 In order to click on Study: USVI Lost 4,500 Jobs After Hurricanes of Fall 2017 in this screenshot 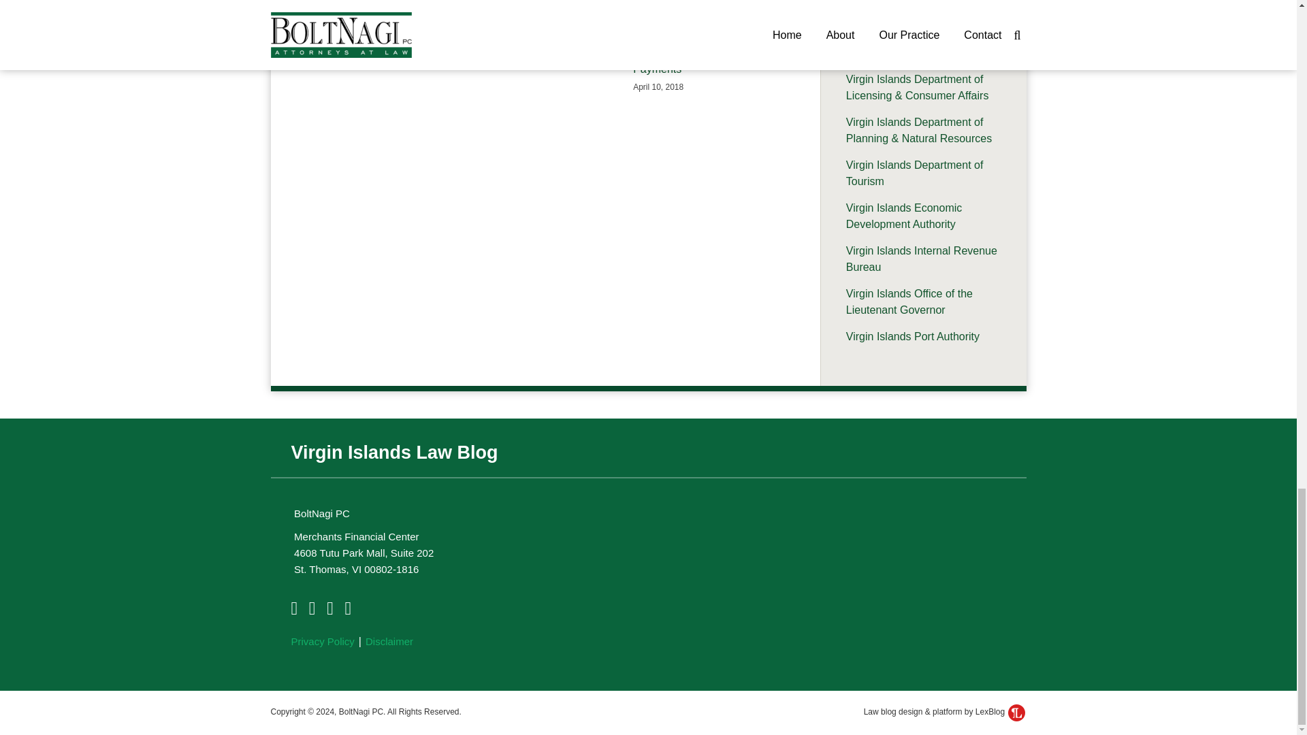, I will do `click(545, 27)`.